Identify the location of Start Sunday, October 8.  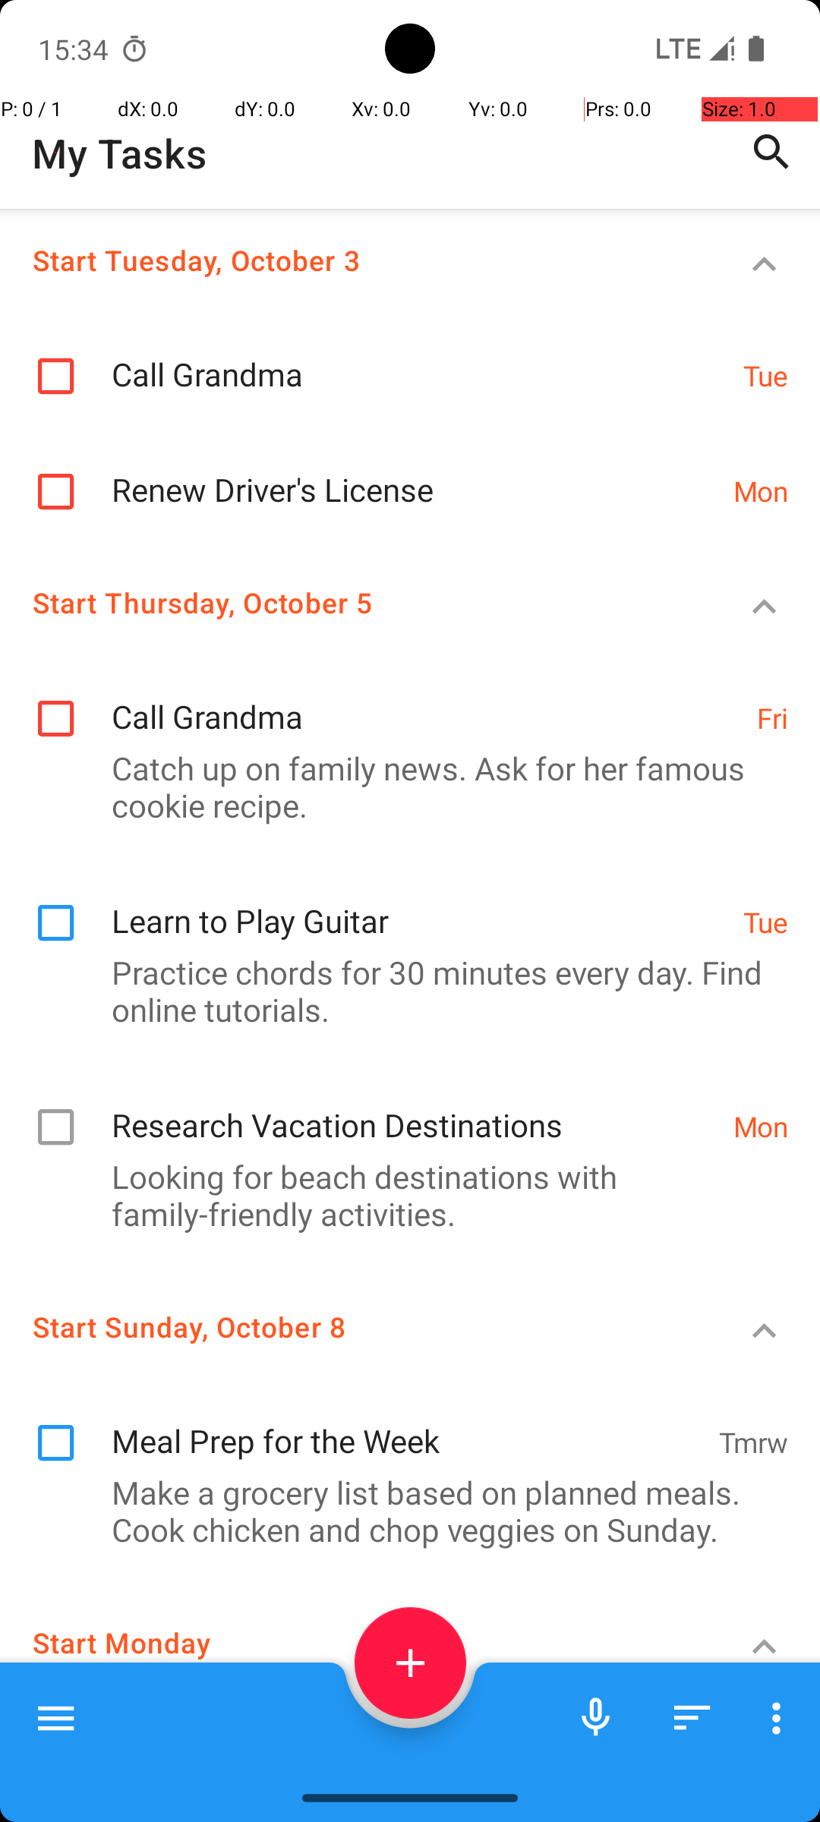
(354, 1327).